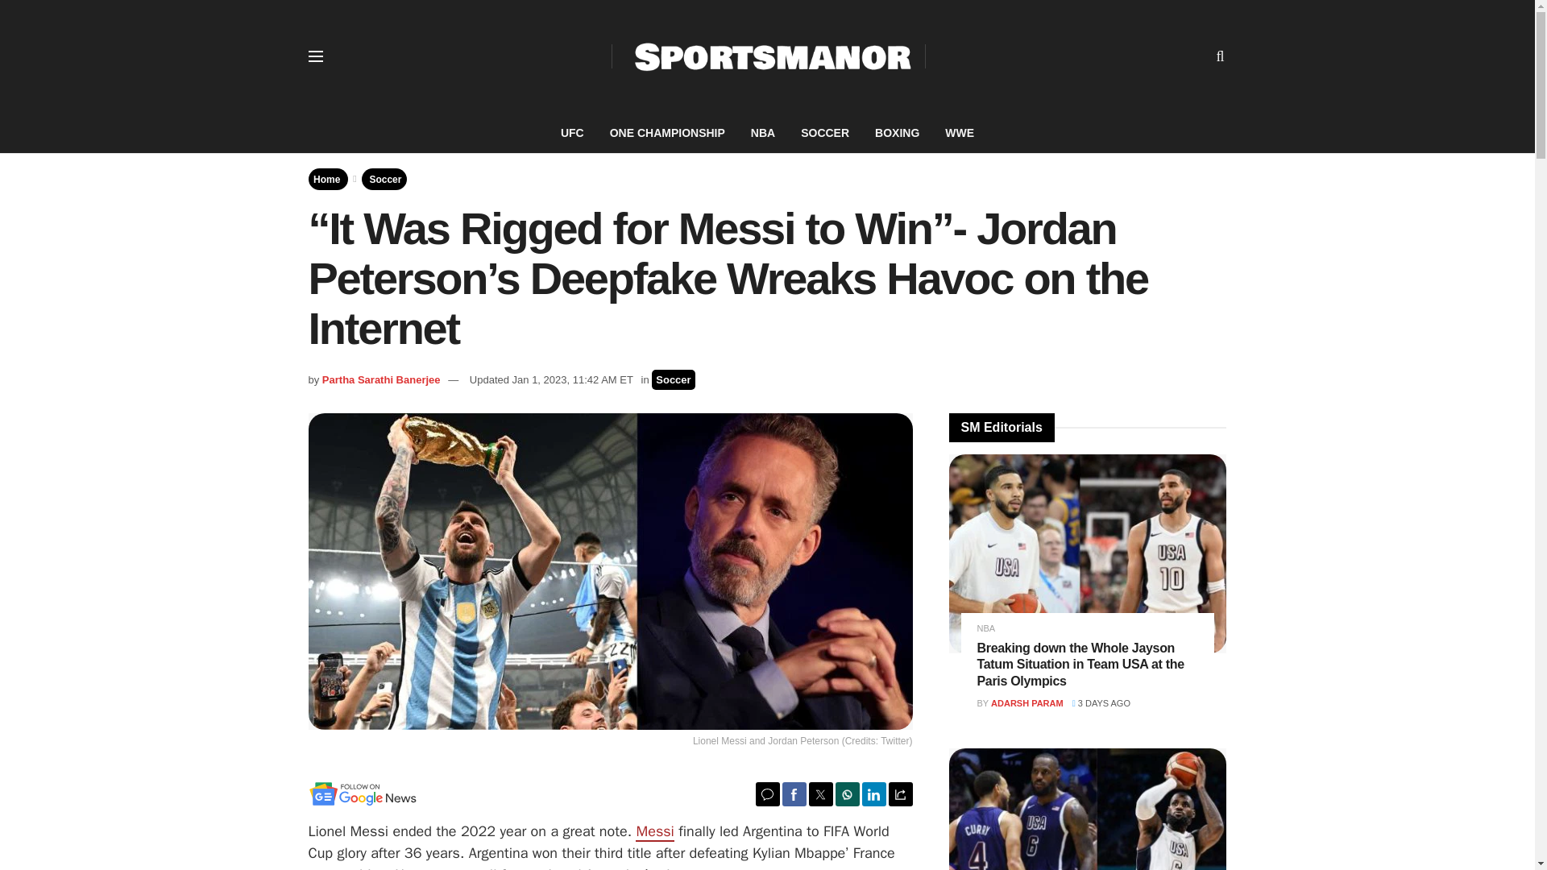  Describe the element at coordinates (572, 133) in the screenshot. I see `UFC` at that location.